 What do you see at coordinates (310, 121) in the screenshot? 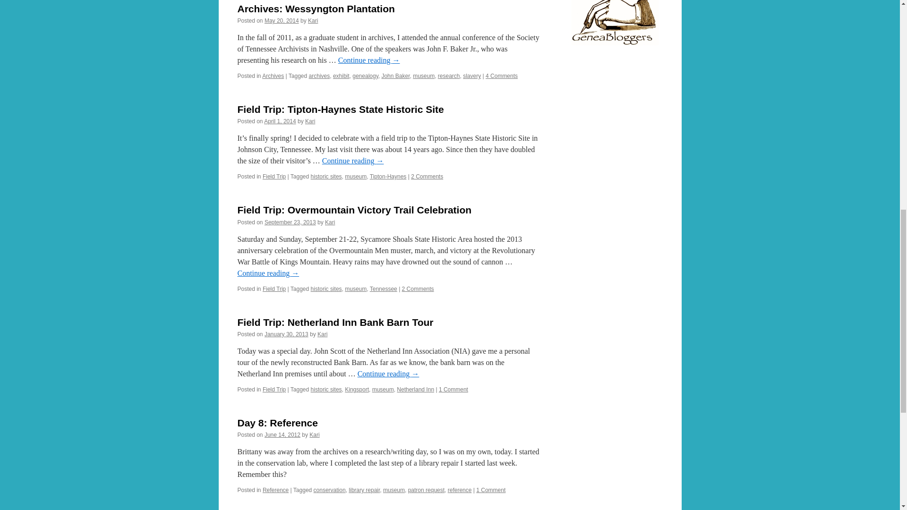
I see `View all posts by Kari` at bounding box center [310, 121].